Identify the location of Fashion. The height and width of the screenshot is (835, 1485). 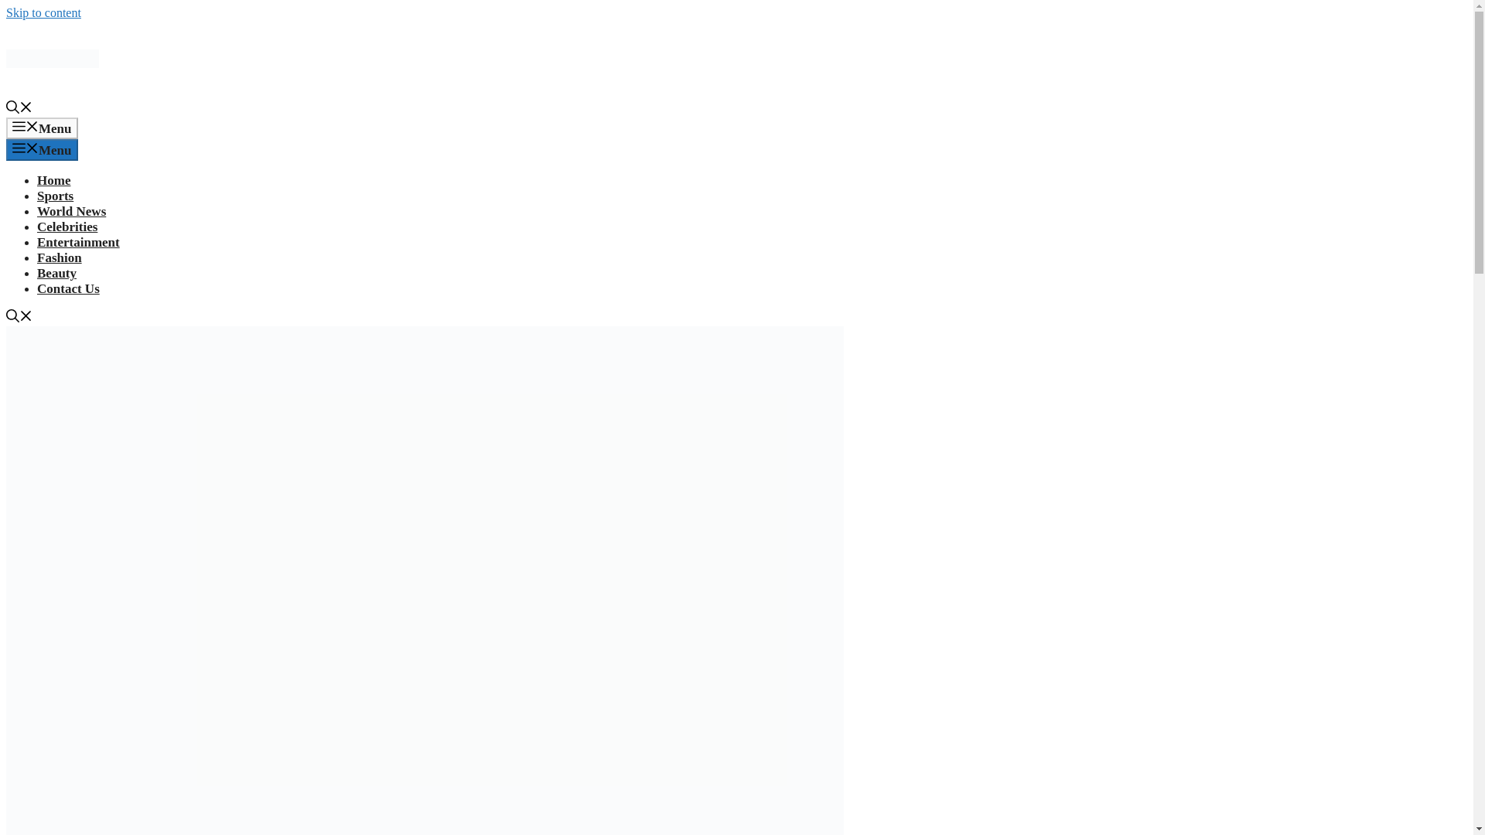
(59, 258).